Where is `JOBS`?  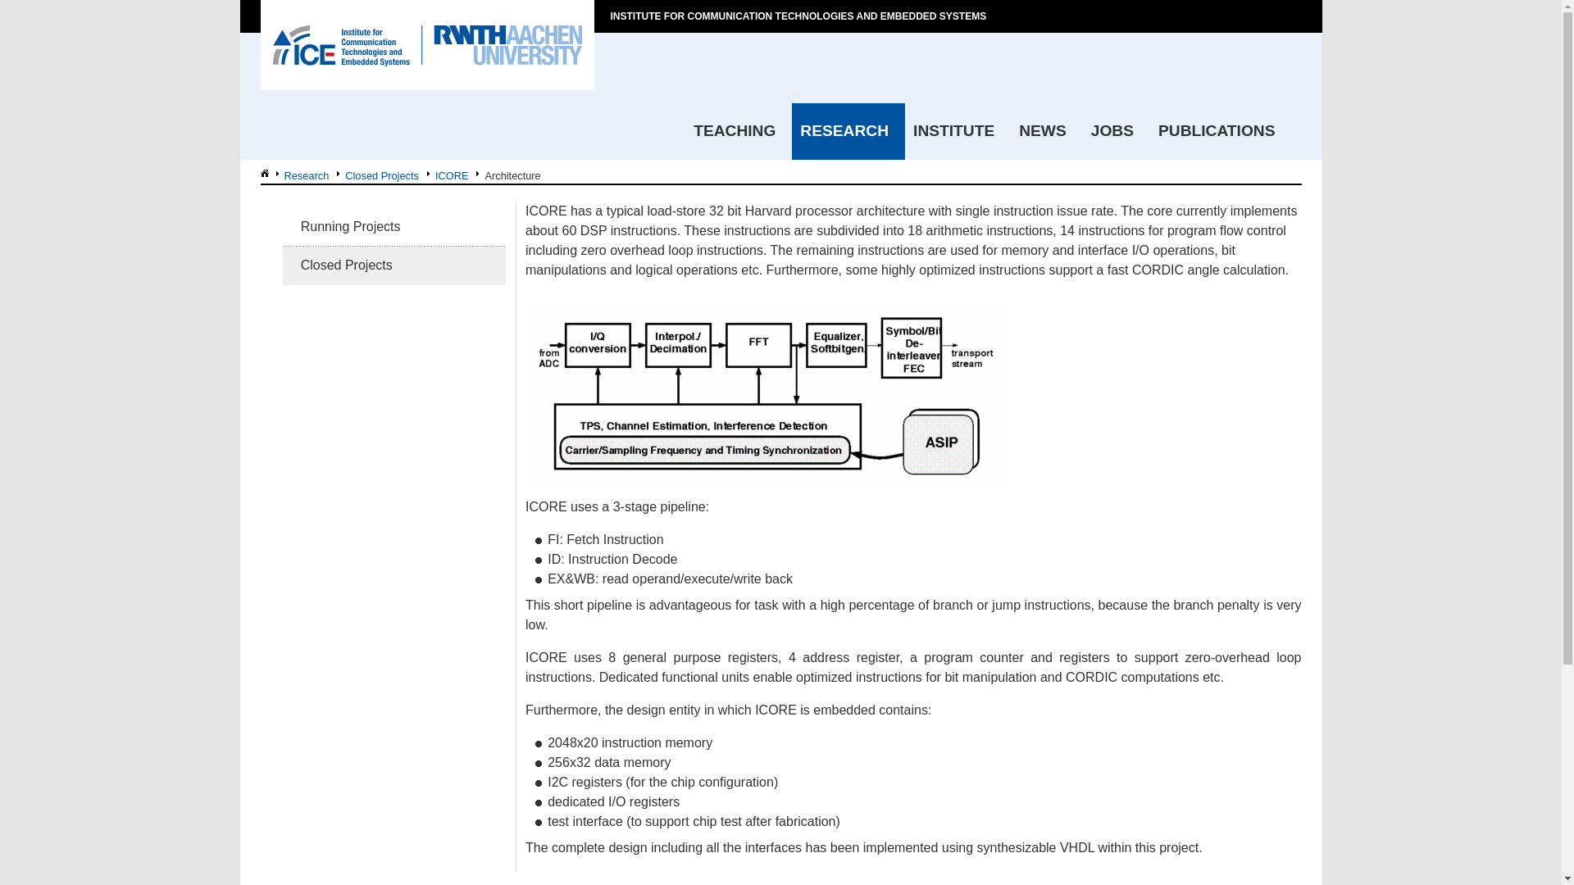 JOBS is located at coordinates (1117, 131).